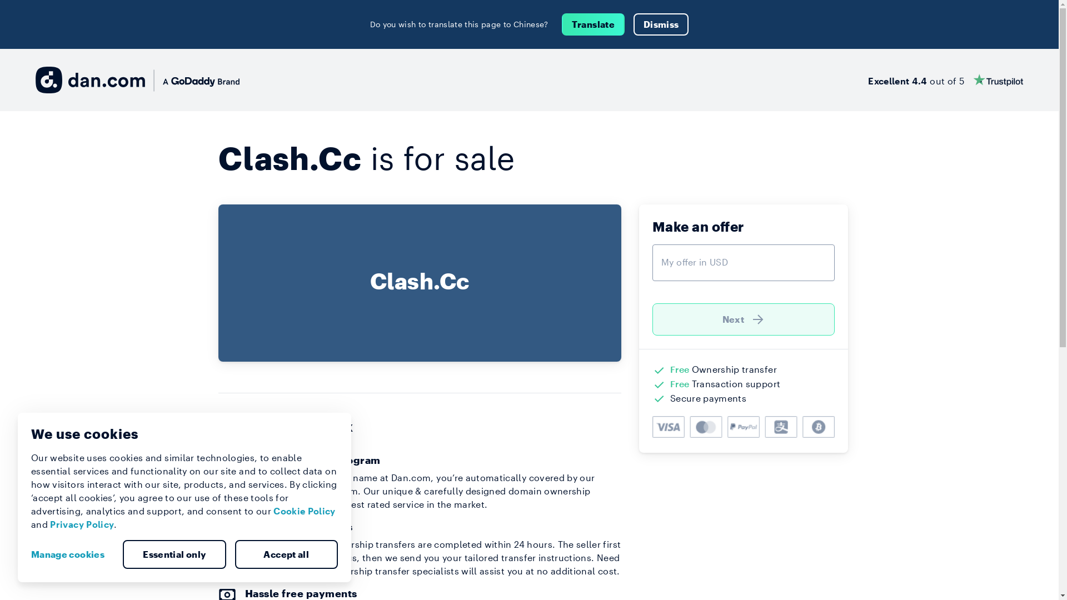 This screenshot has height=600, width=1067. Describe the element at coordinates (72, 554) in the screenshot. I see `Manage cookies` at that location.